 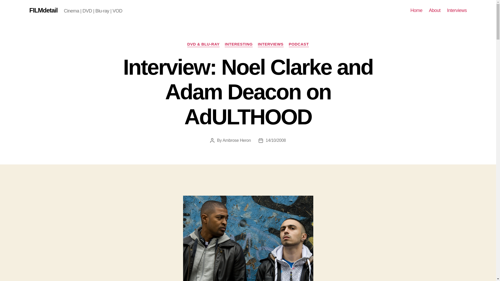 What do you see at coordinates (236, 140) in the screenshot?
I see `Ambrose Heron` at bounding box center [236, 140].